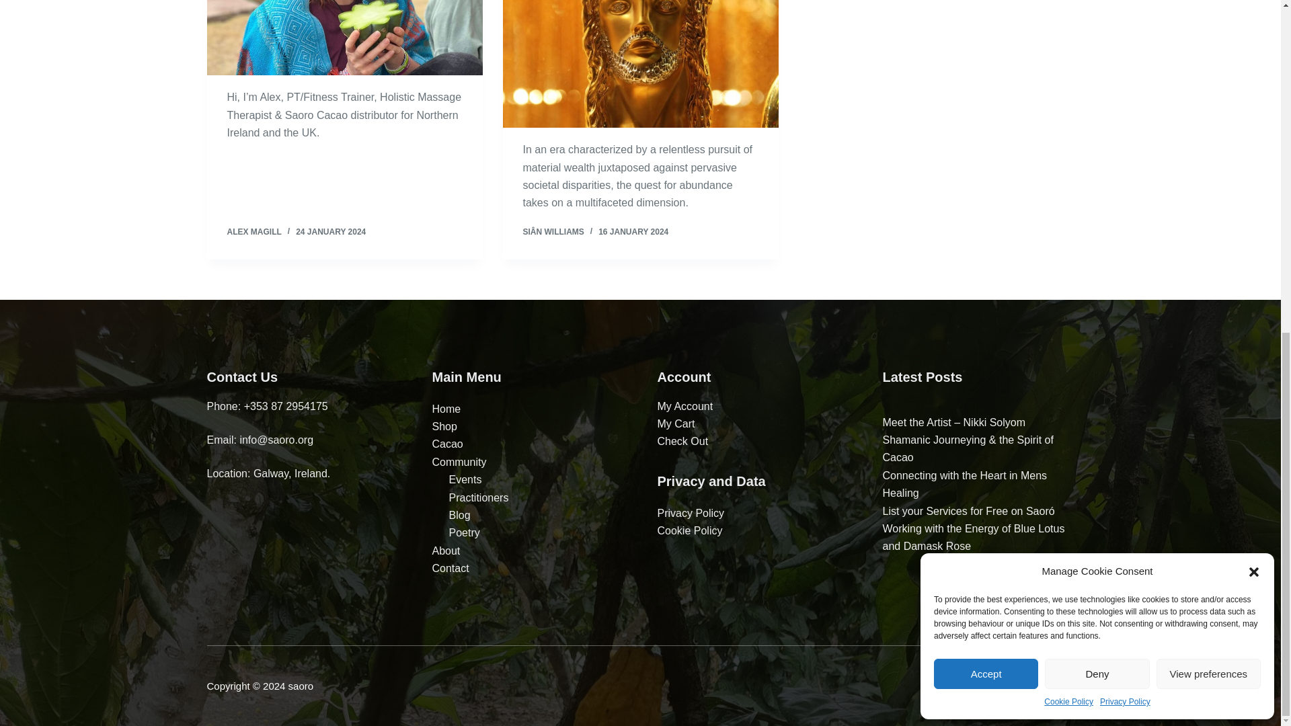 Image resolution: width=1291 pixels, height=726 pixels. Describe the element at coordinates (254, 232) in the screenshot. I see `Posts by Alex Magill` at that location.